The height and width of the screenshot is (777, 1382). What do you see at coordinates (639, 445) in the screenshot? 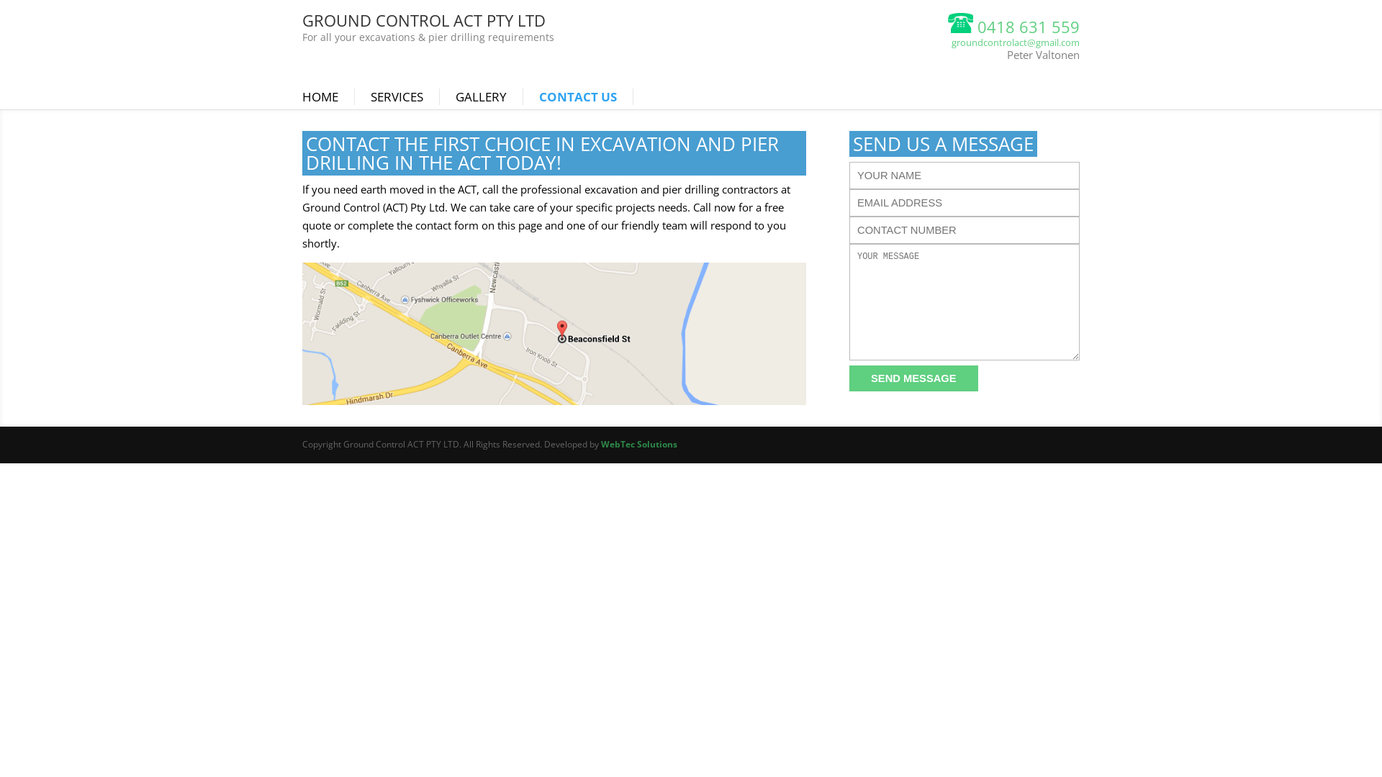
I see `WebTec Solutions` at bounding box center [639, 445].